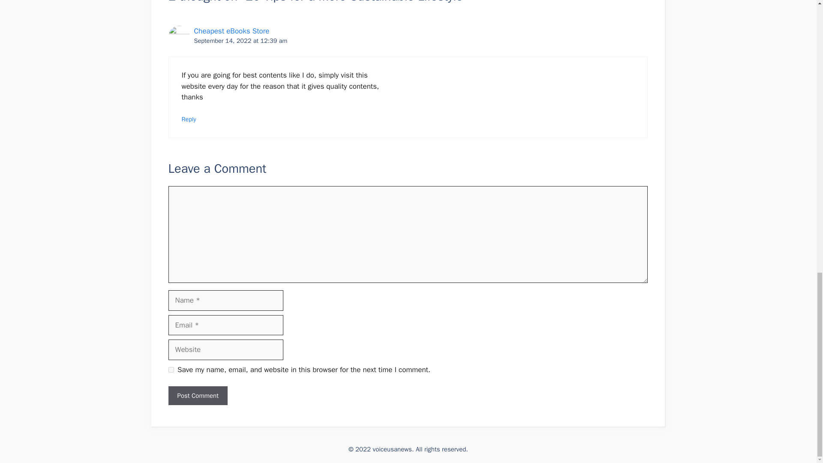 The image size is (823, 463). What do you see at coordinates (171, 370) in the screenshot?
I see `yes` at bounding box center [171, 370].